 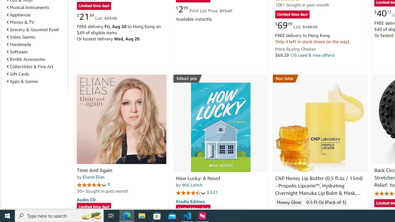 I want to click on Gift Cards, so click(x=36, y=74).